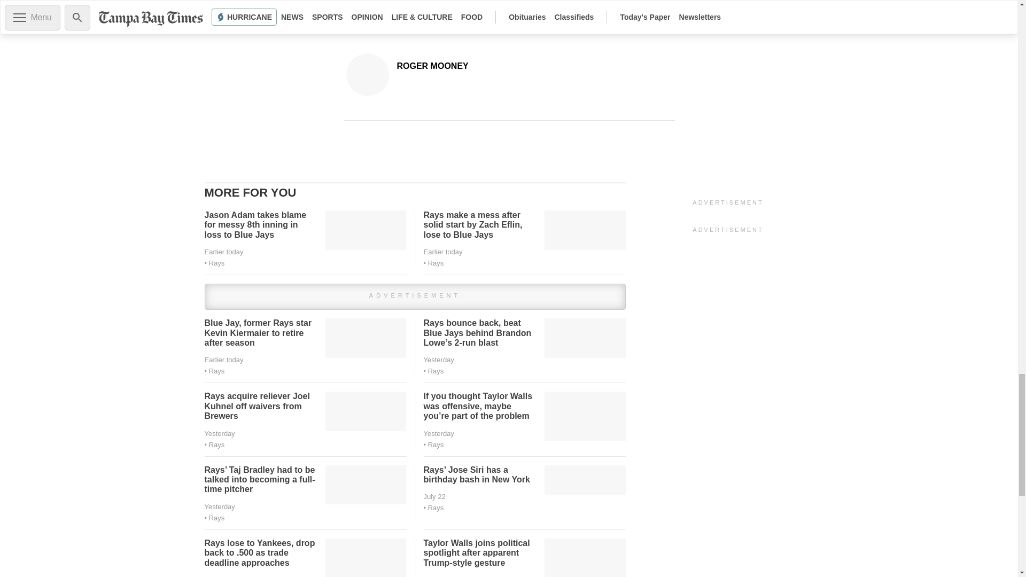 The width and height of the screenshot is (1026, 577). What do you see at coordinates (442, 252) in the screenshot?
I see `2024-07-25T03:21:52.971Z` at bounding box center [442, 252].